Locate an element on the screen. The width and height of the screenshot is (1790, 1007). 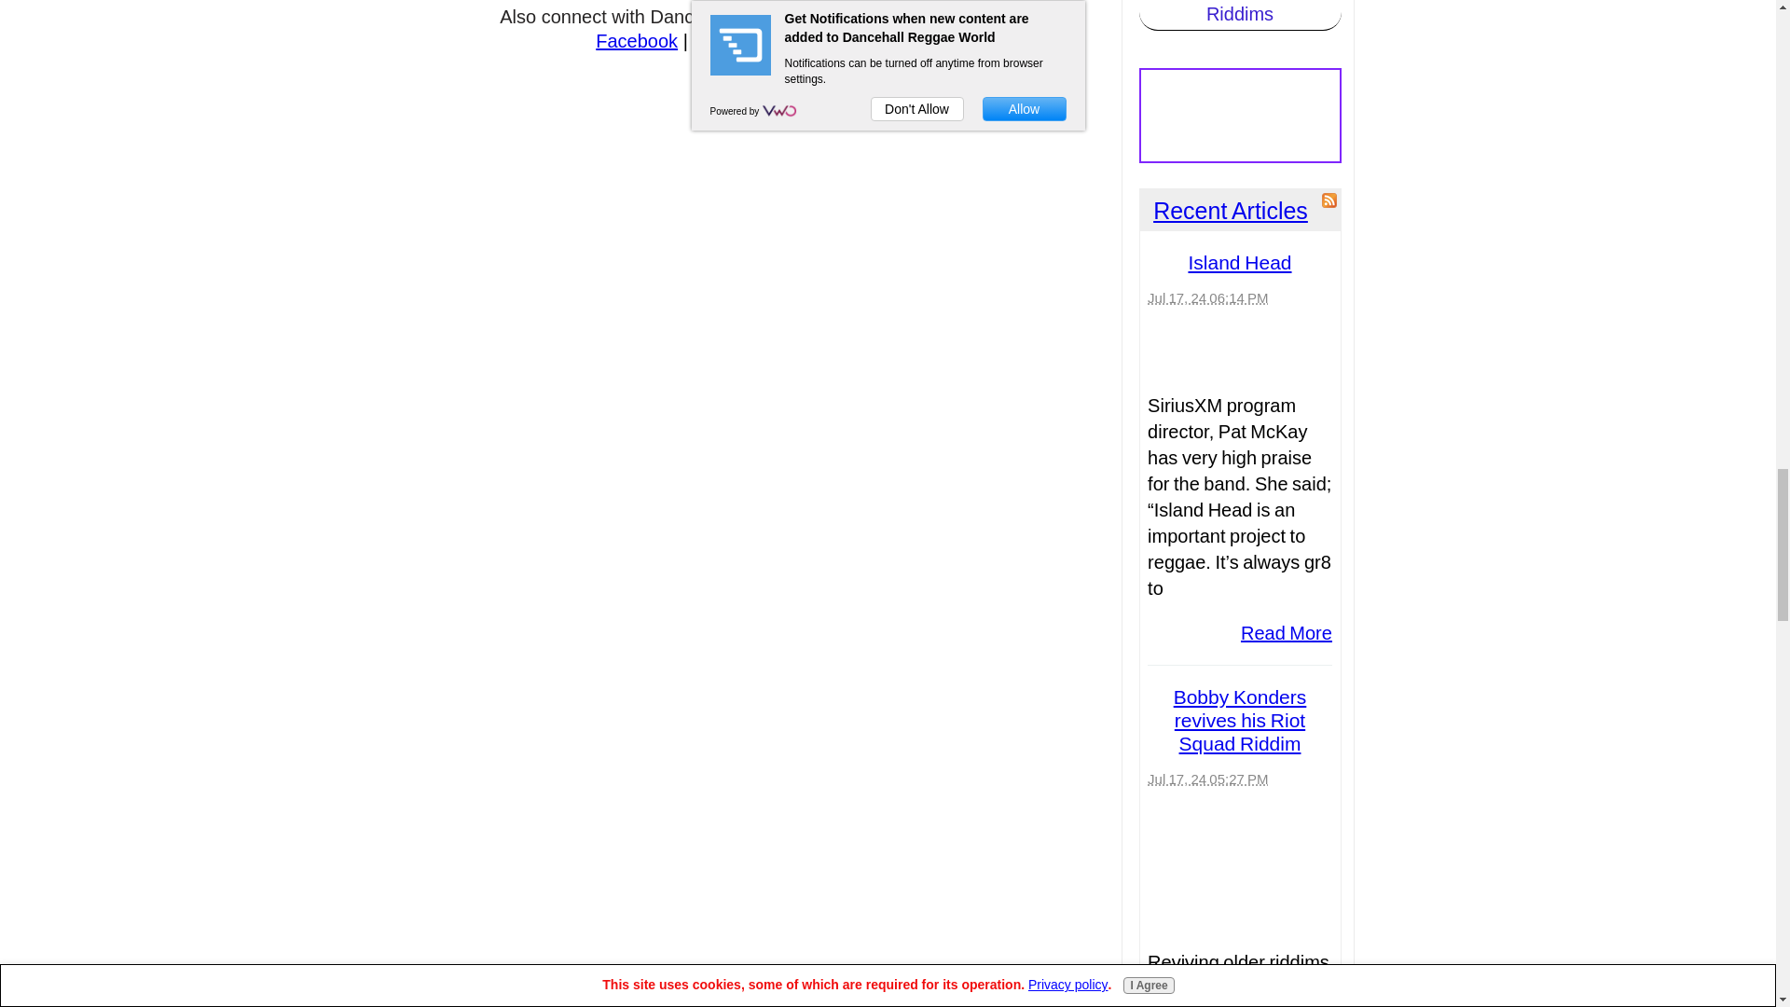
Twitter is located at coordinates (720, 41).